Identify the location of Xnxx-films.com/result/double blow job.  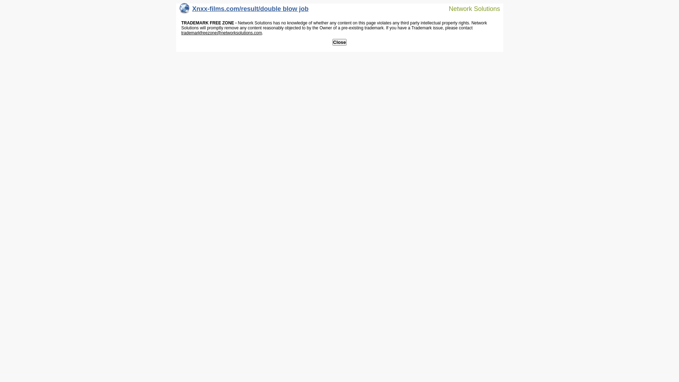
(244, 11).